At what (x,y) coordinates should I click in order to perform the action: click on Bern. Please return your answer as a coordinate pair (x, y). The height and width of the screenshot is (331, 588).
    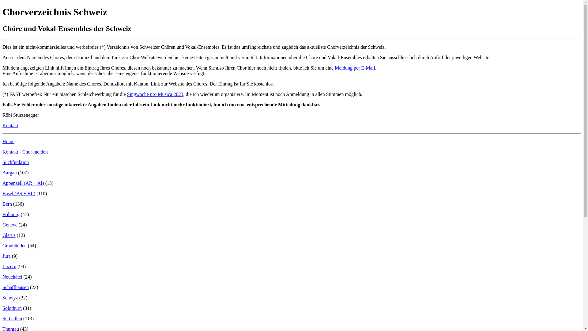
    Looking at the image, I should click on (7, 204).